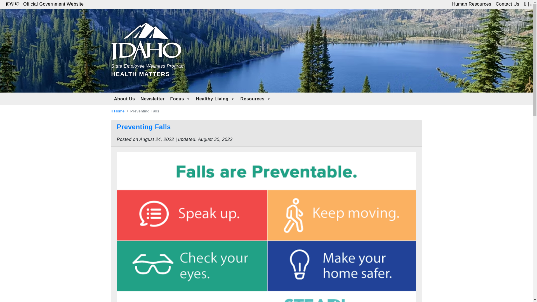 The image size is (537, 302). What do you see at coordinates (144, 126) in the screenshot?
I see `Focus` at bounding box center [144, 126].